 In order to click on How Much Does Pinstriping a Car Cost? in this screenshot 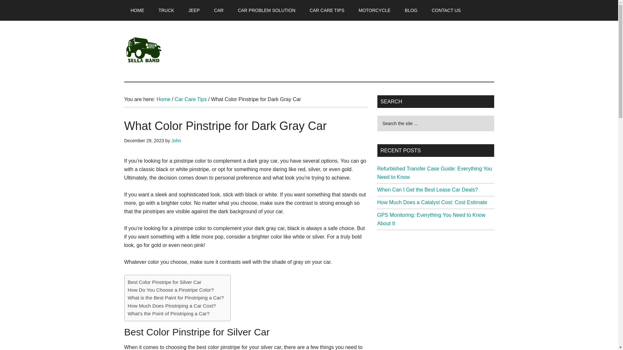, I will do `click(172, 306)`.